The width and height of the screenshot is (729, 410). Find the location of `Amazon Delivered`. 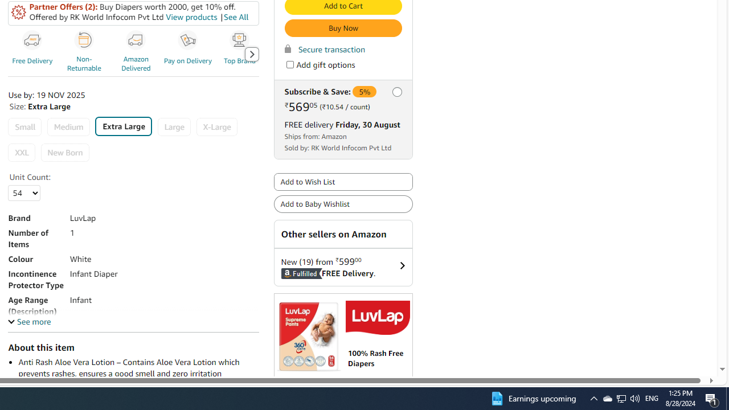

Amazon Delivered is located at coordinates (136, 40).